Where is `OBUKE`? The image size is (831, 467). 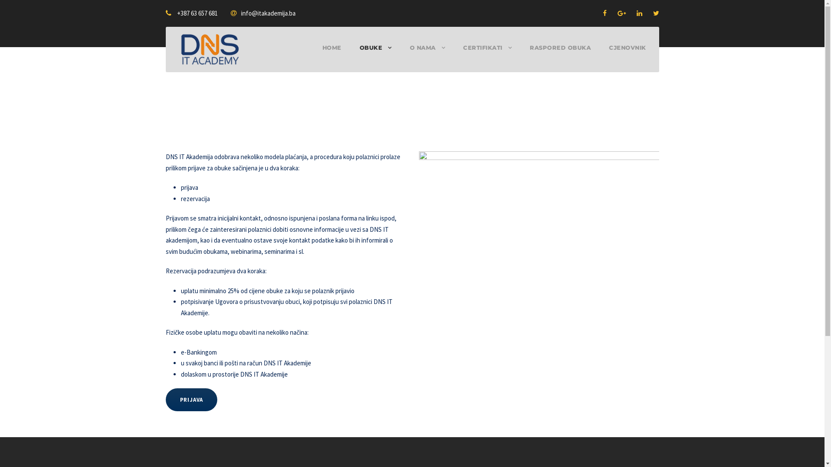 OBUKE is located at coordinates (375, 55).